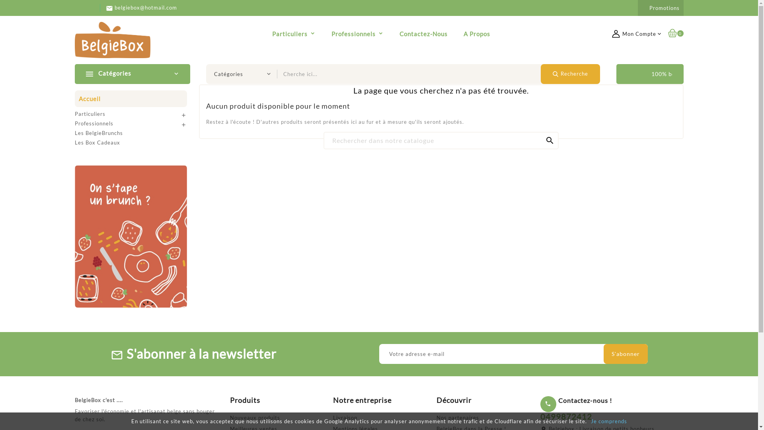 The width and height of the screenshot is (764, 430). What do you see at coordinates (255, 418) in the screenshot?
I see `Nouveaux produits` at bounding box center [255, 418].